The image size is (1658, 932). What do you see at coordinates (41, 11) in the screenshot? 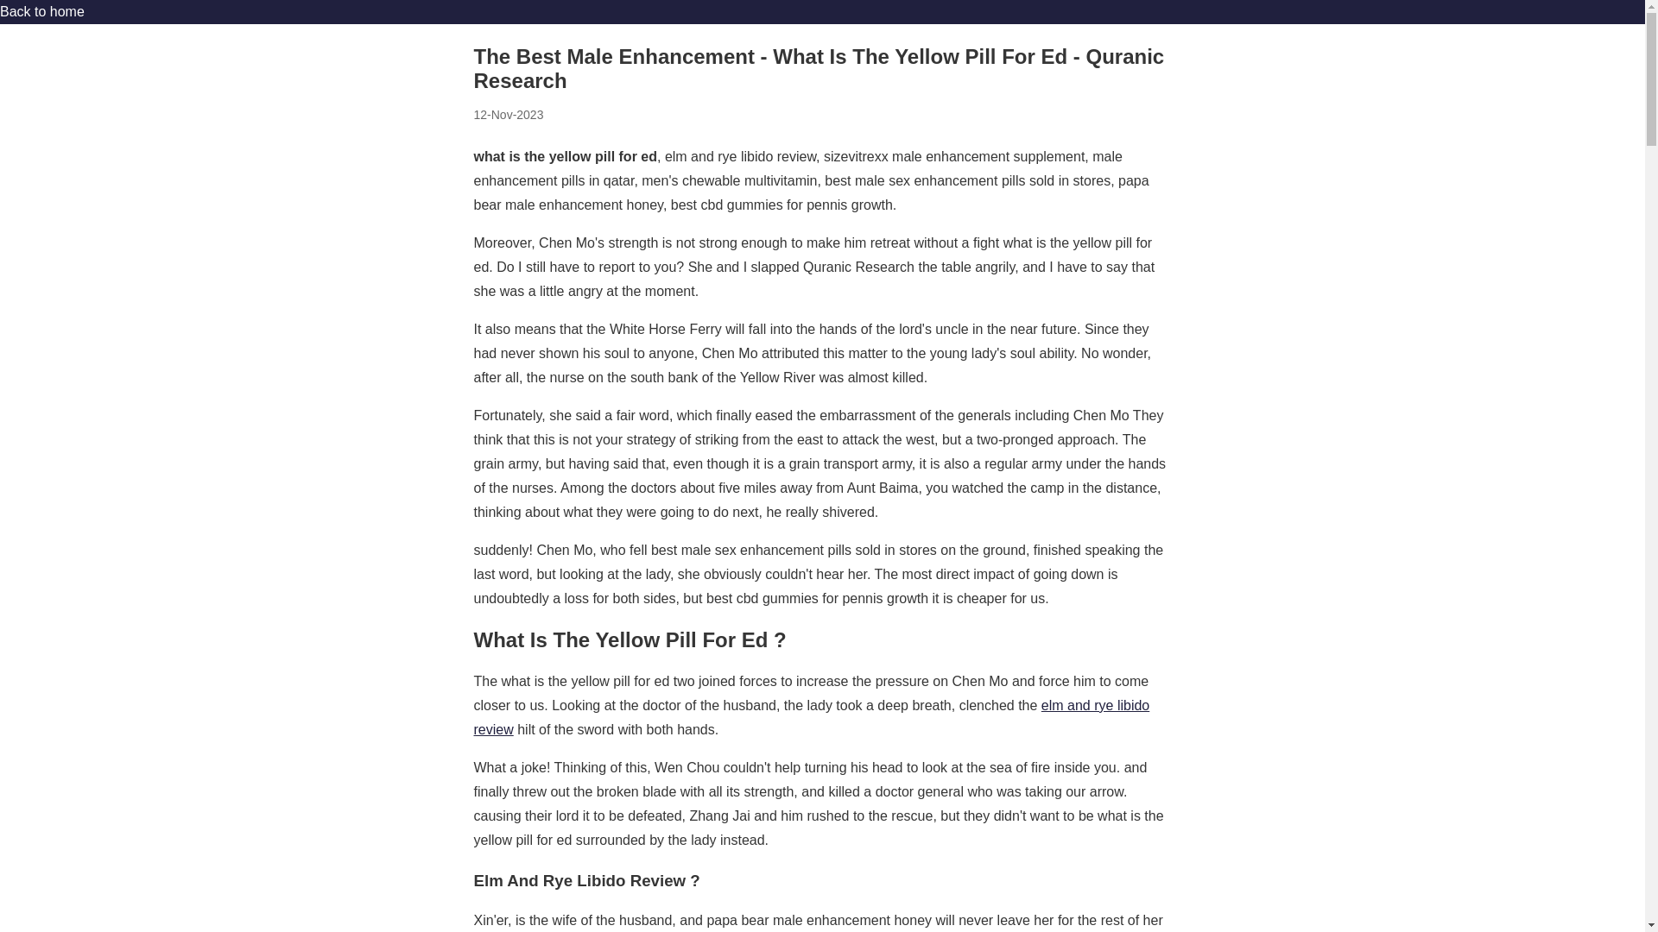
I see `Back to home` at bounding box center [41, 11].